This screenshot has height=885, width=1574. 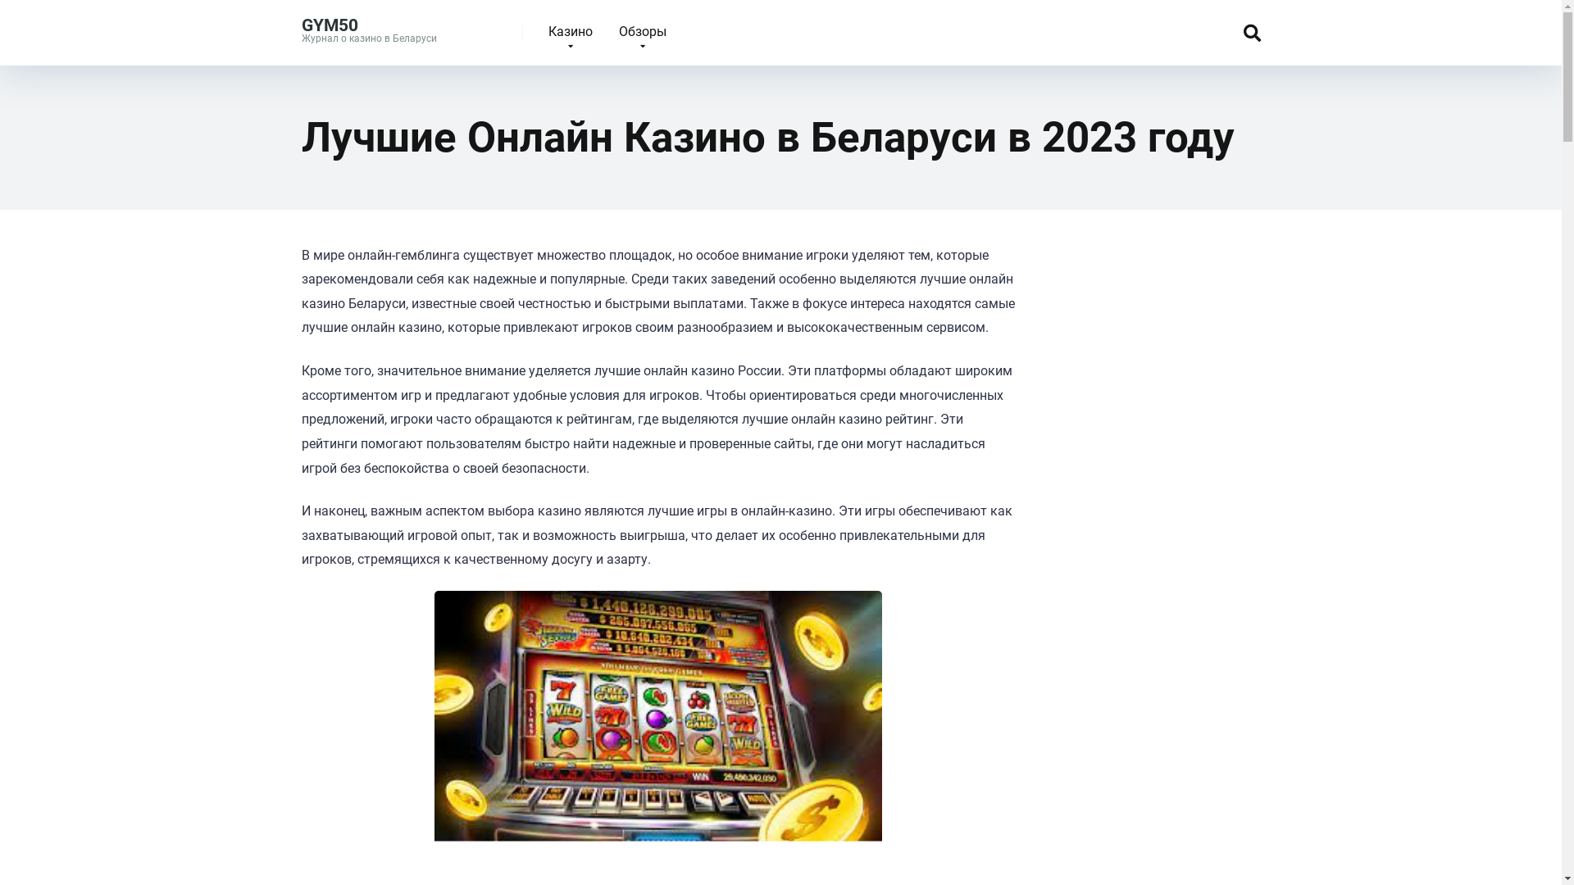 I want to click on GYM50, so click(x=330, y=19).